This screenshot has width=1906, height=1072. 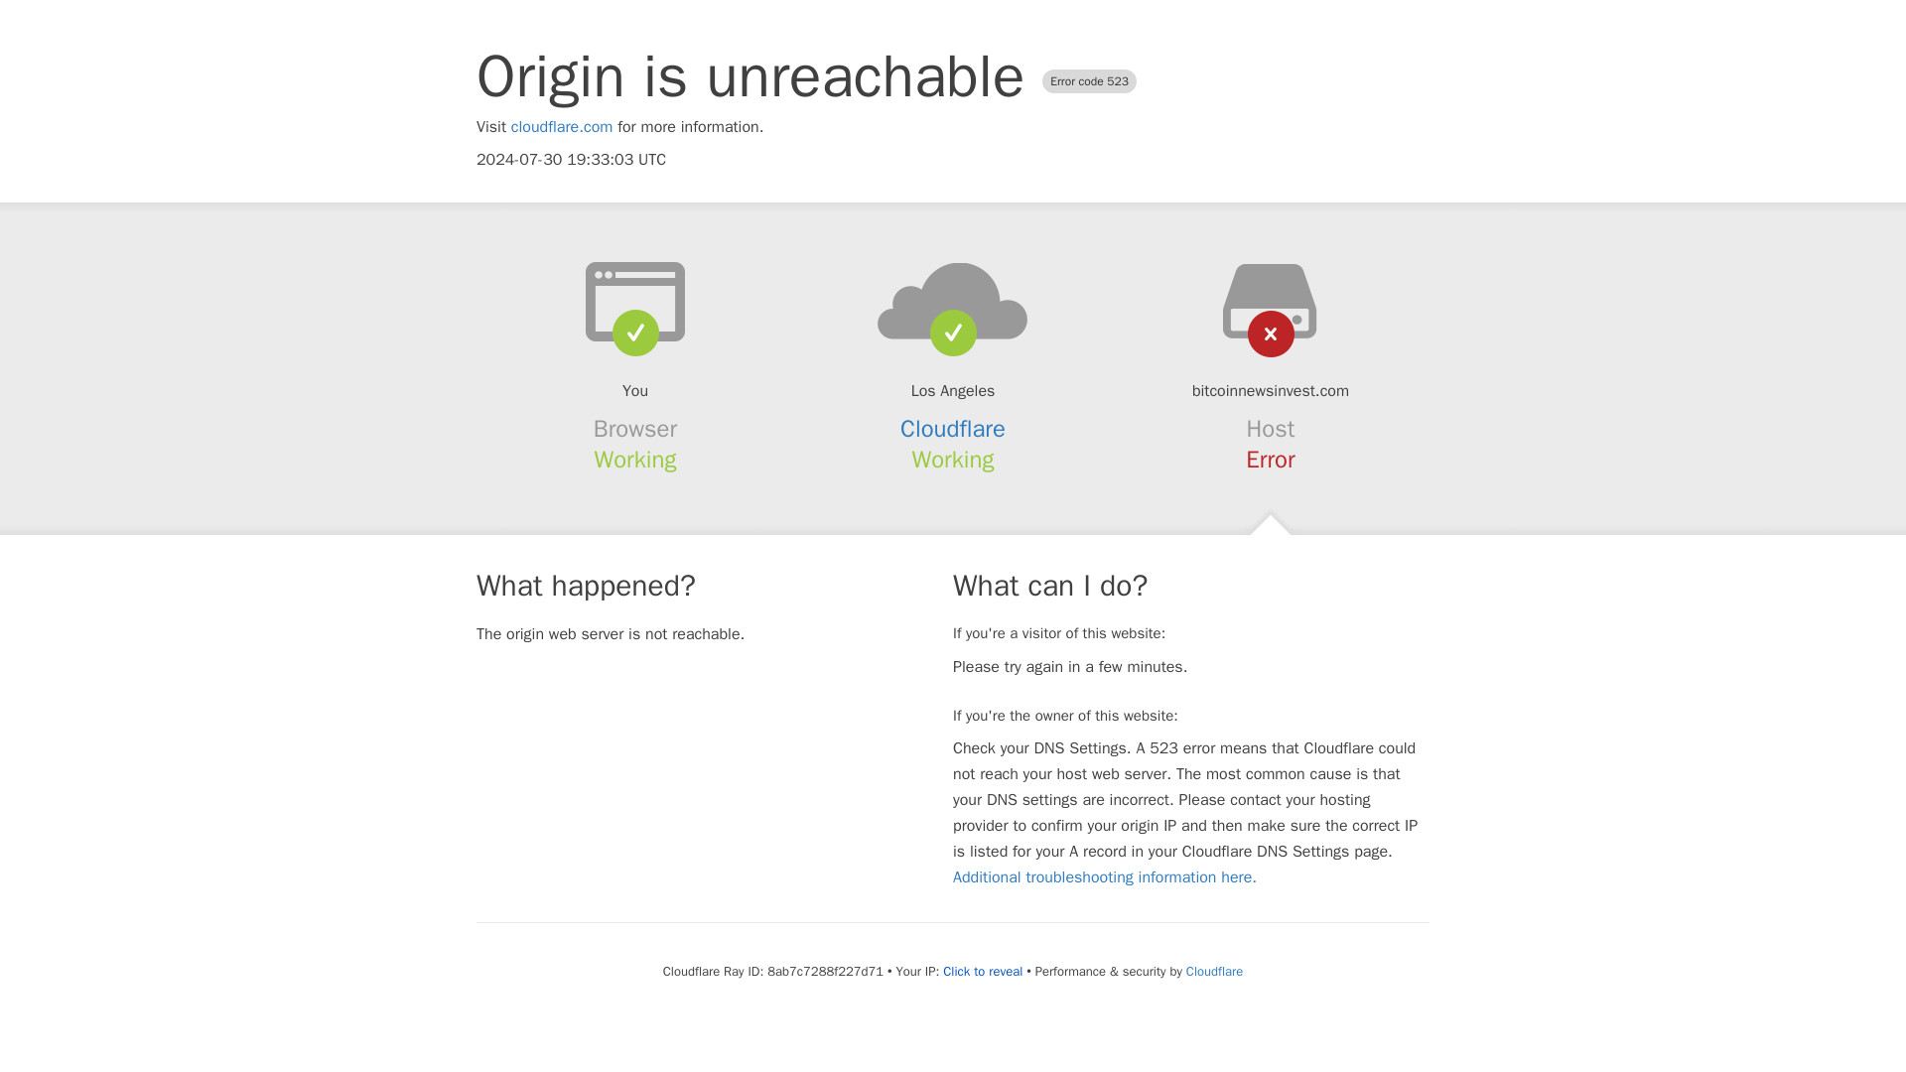 What do you see at coordinates (983, 971) in the screenshot?
I see `Click to reveal` at bounding box center [983, 971].